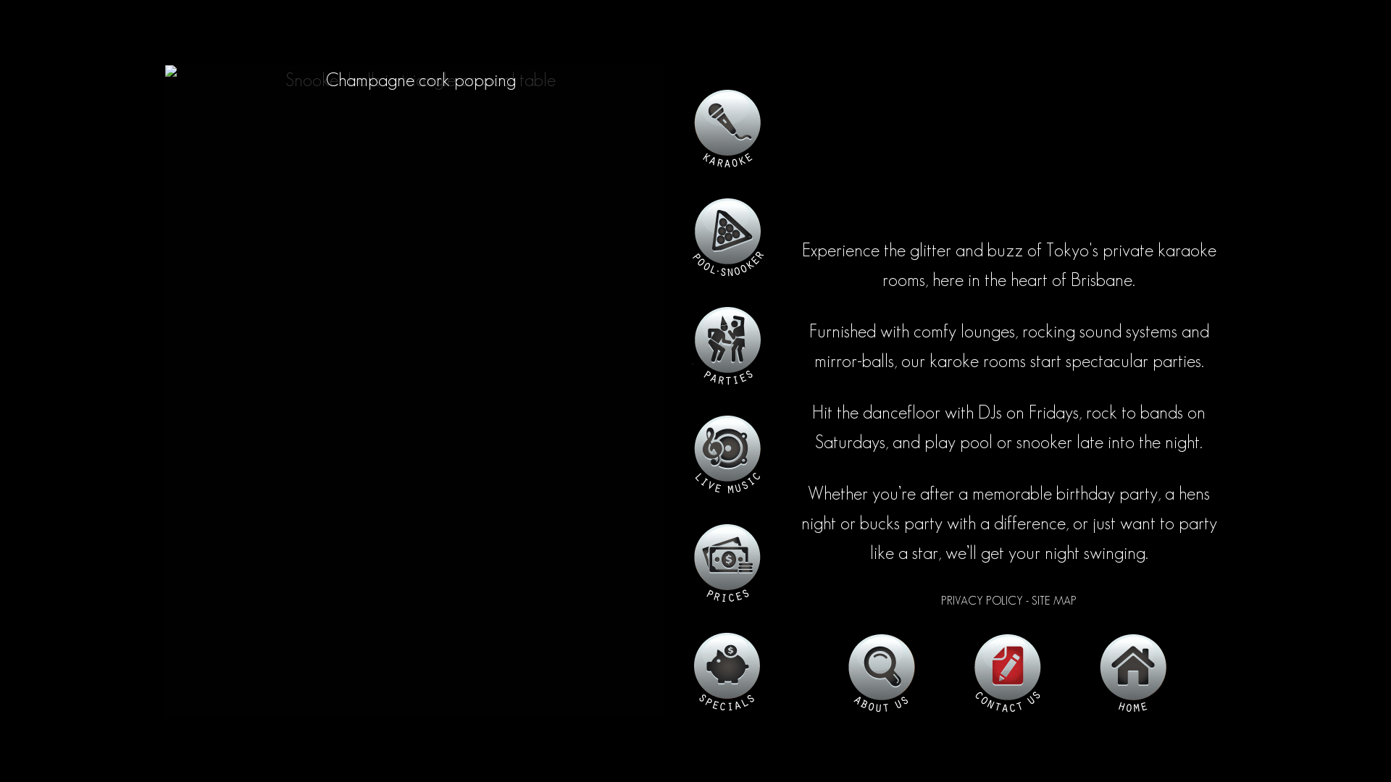  I want to click on PRIVACY POLICY, so click(982, 601).